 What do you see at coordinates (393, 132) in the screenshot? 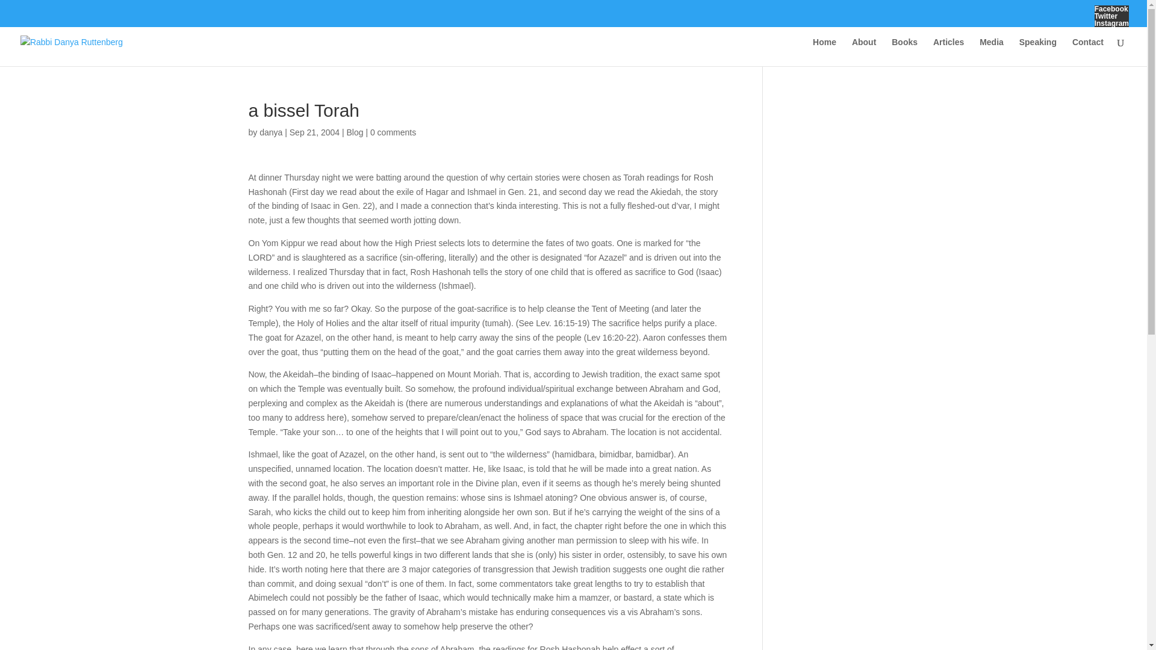
I see `0 comments` at bounding box center [393, 132].